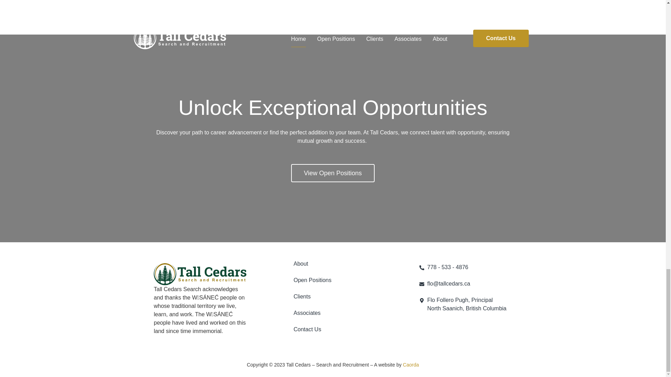 Image resolution: width=671 pixels, height=377 pixels. What do you see at coordinates (338, 313) in the screenshot?
I see `Associates` at bounding box center [338, 313].